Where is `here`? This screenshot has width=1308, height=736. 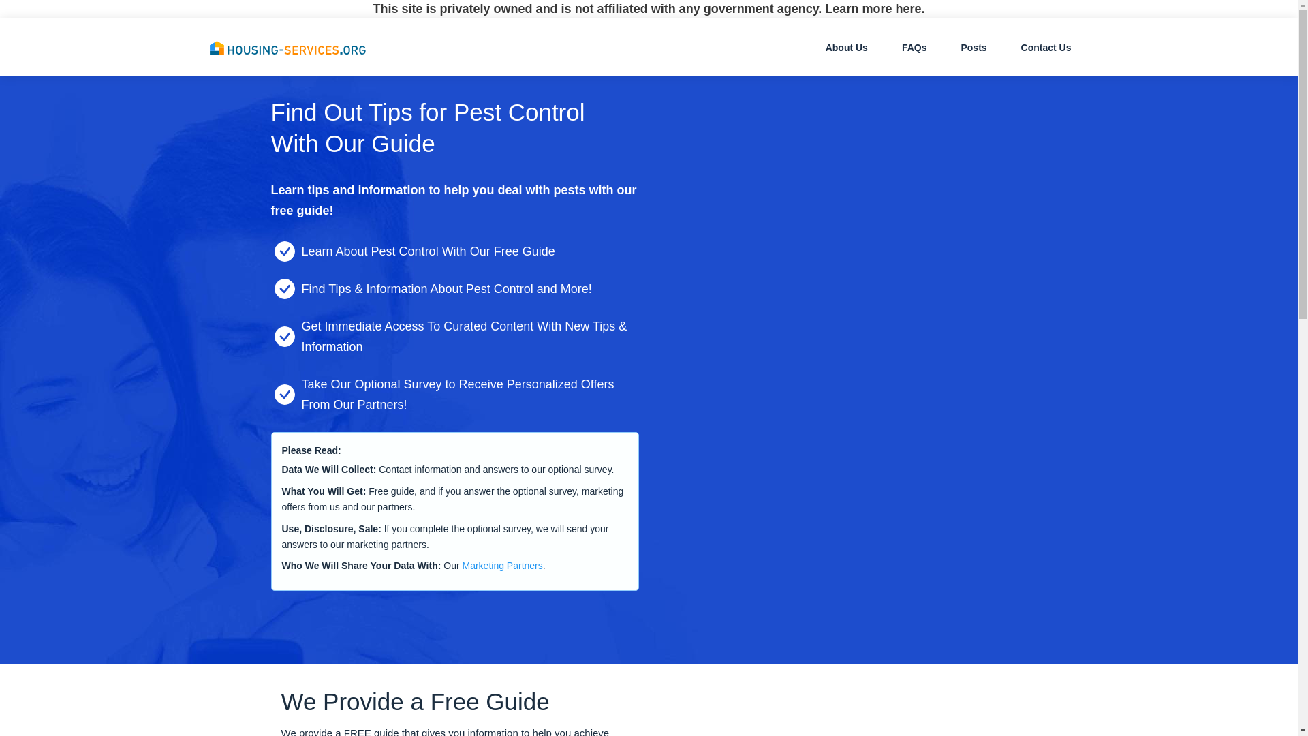 here is located at coordinates (907, 8).